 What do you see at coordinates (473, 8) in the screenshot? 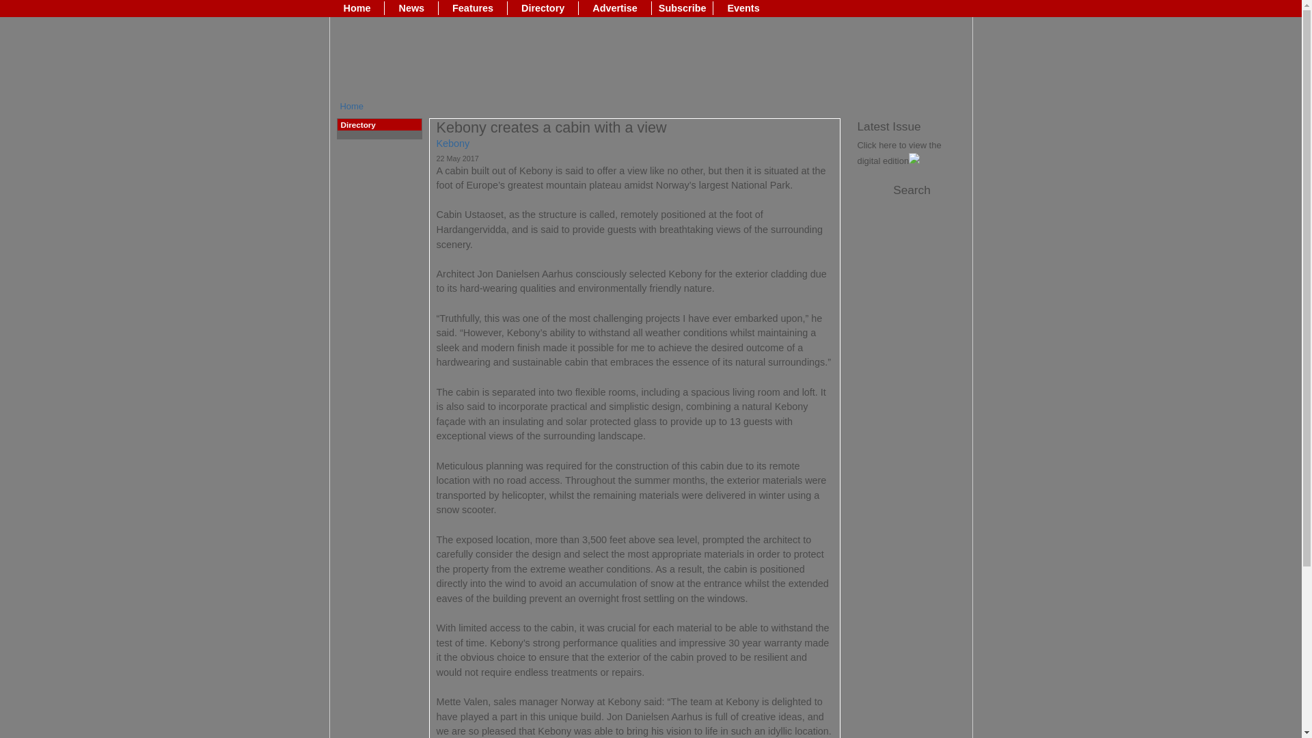
I see `Features` at bounding box center [473, 8].